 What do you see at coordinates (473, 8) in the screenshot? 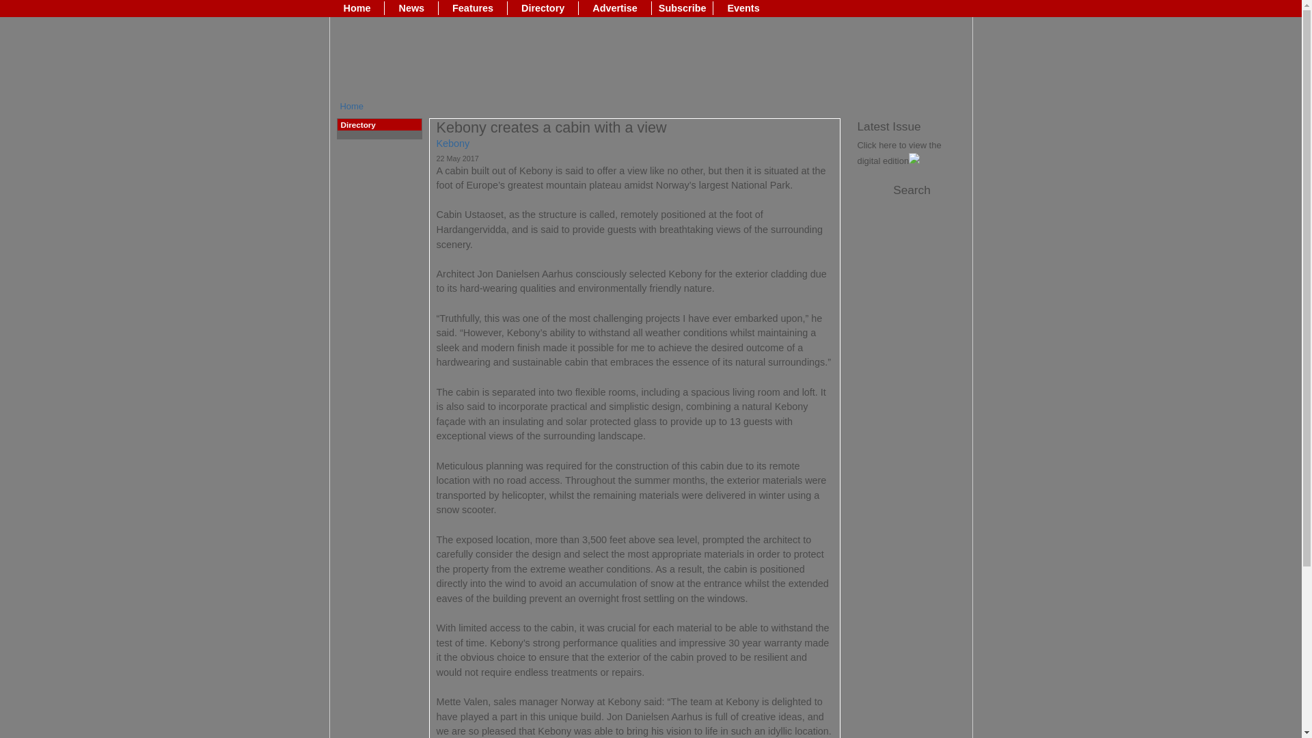
I see `Features` at bounding box center [473, 8].